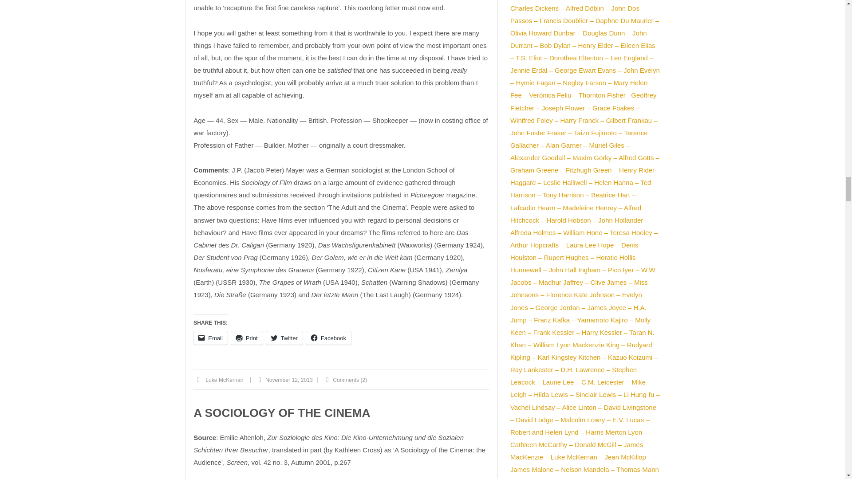 This screenshot has width=852, height=479. Describe the element at coordinates (247, 338) in the screenshot. I see `Print` at that location.